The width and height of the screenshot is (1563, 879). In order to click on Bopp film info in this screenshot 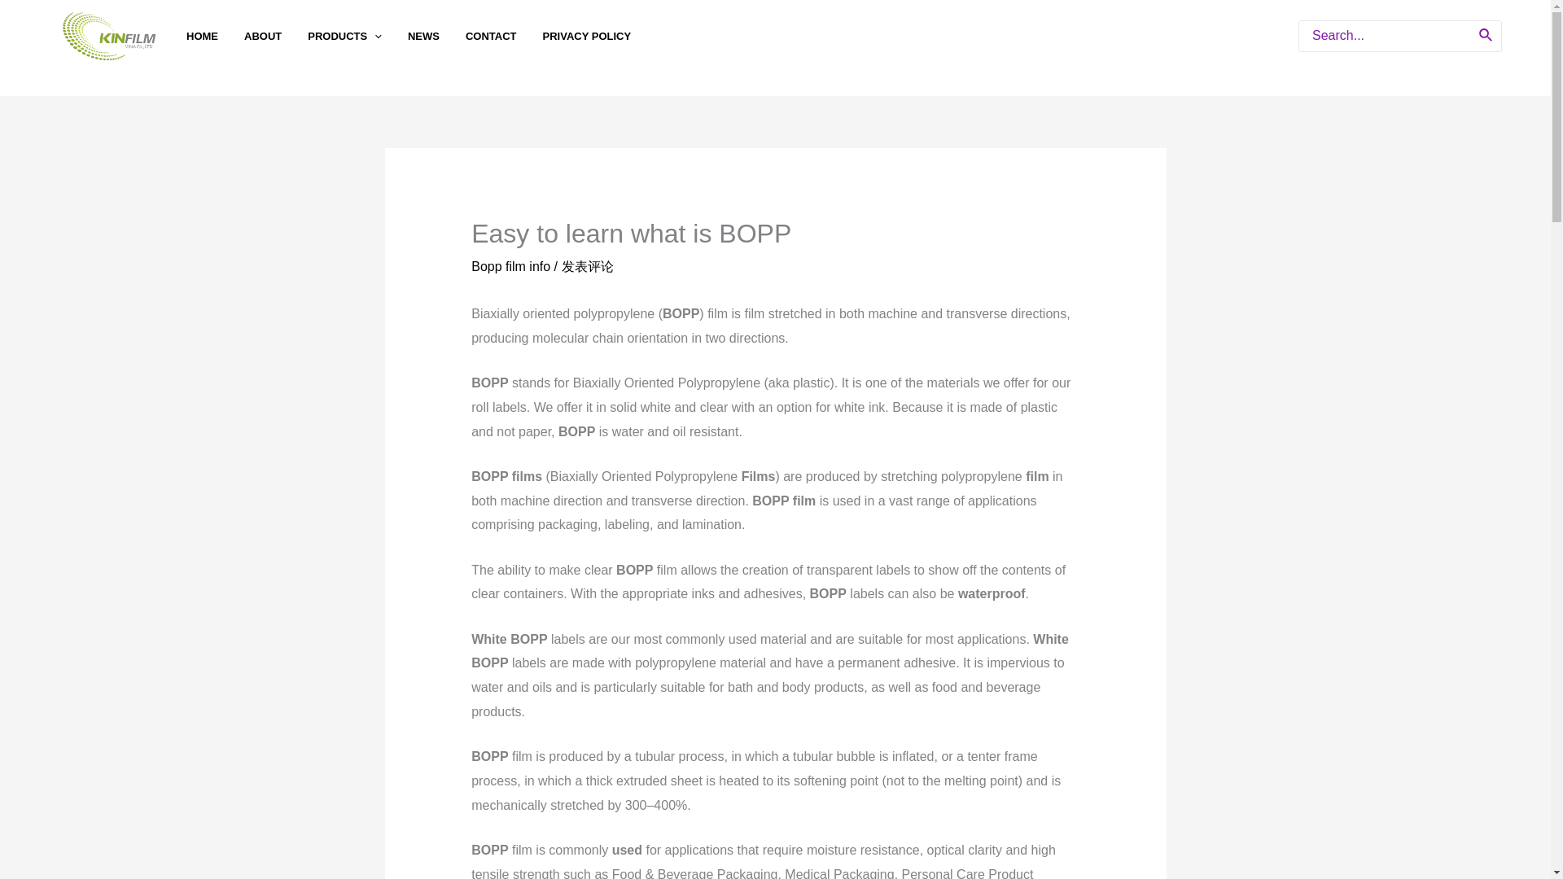, I will do `click(510, 265)`.